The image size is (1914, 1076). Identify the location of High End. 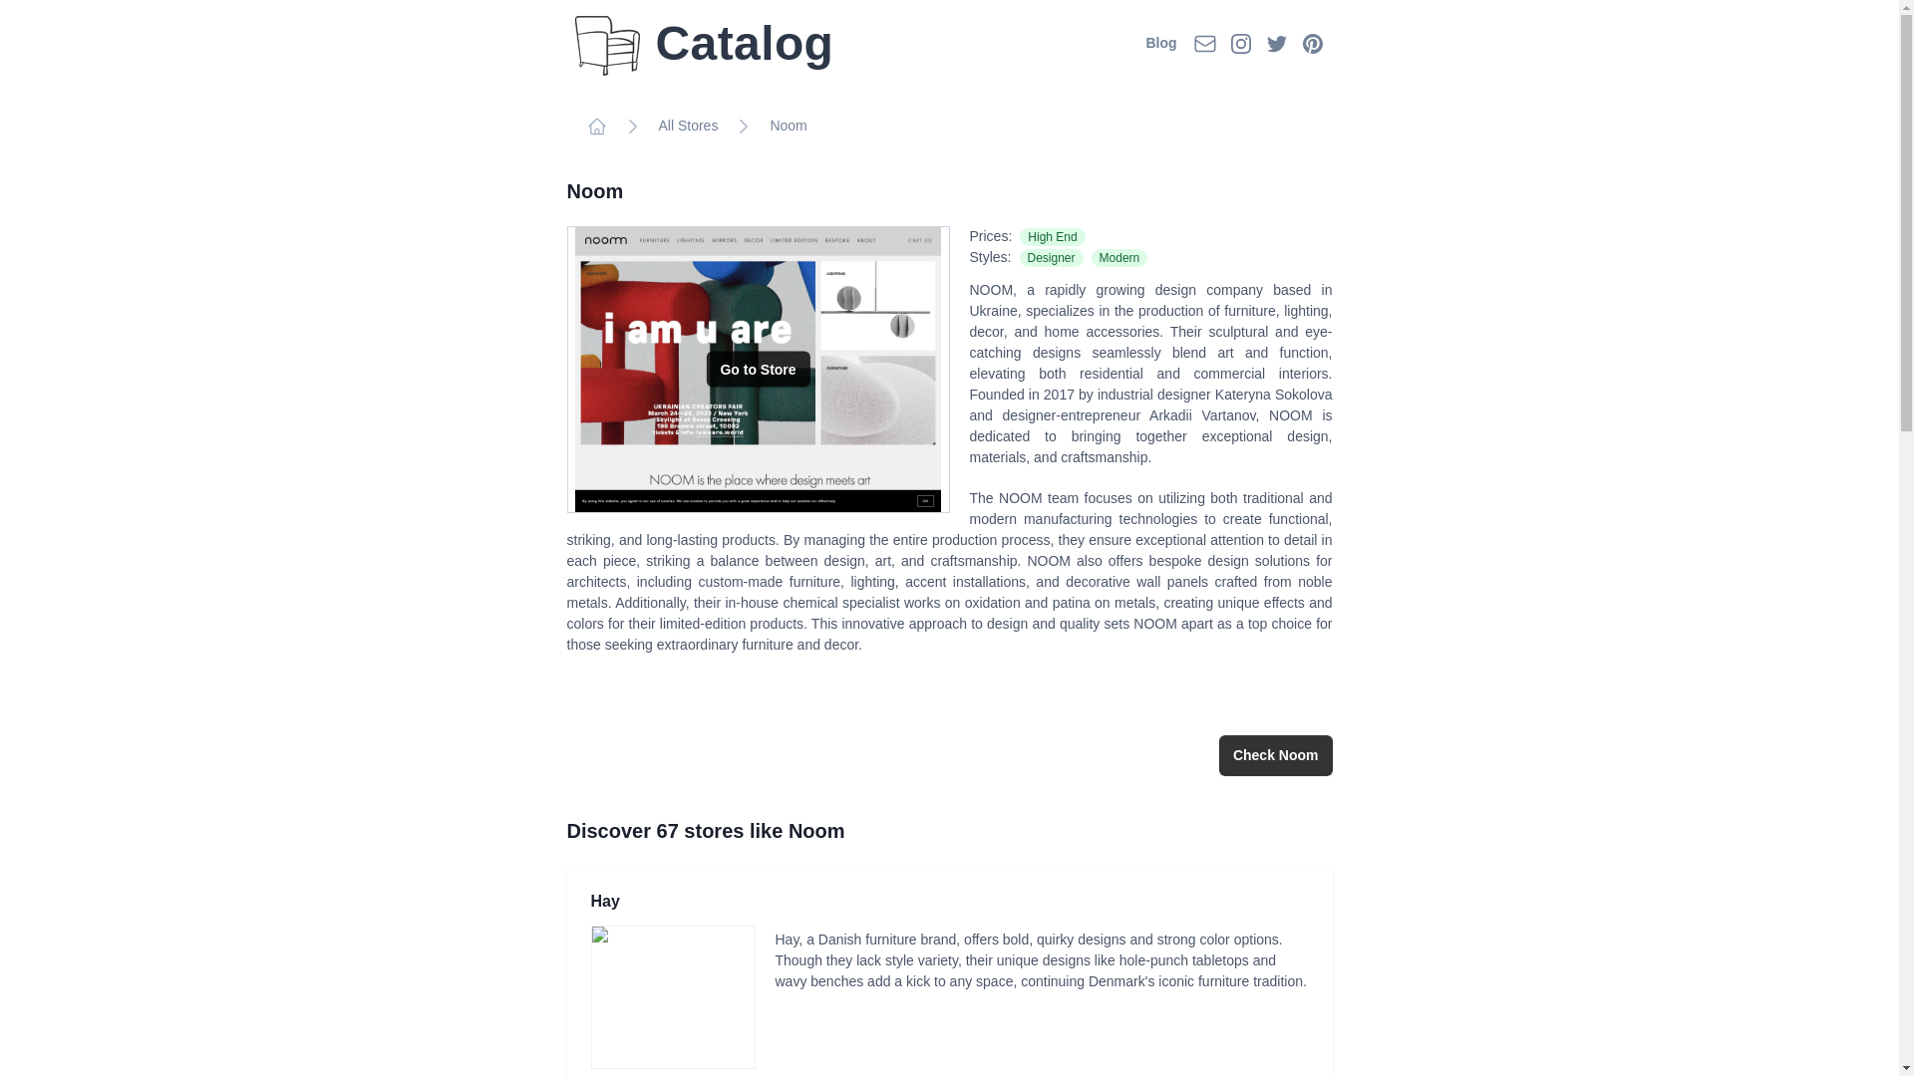
(1049, 235).